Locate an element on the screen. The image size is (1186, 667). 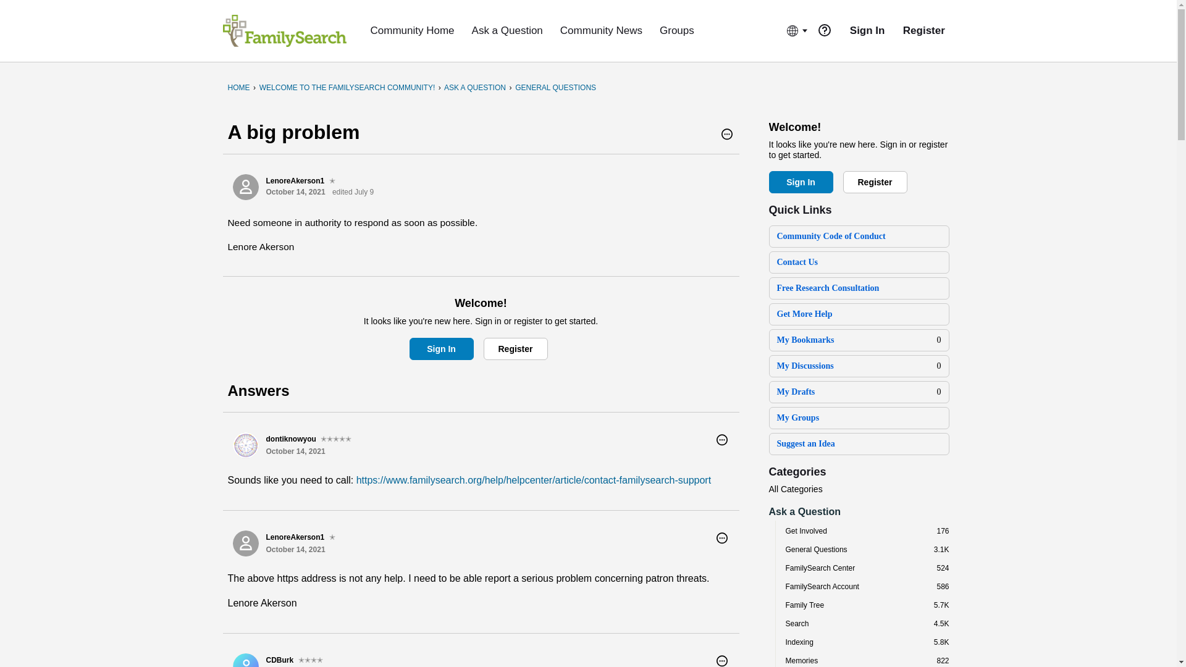
Edited July 9, 2024 6:43PM by LauraleeT1. is located at coordinates (352, 191).